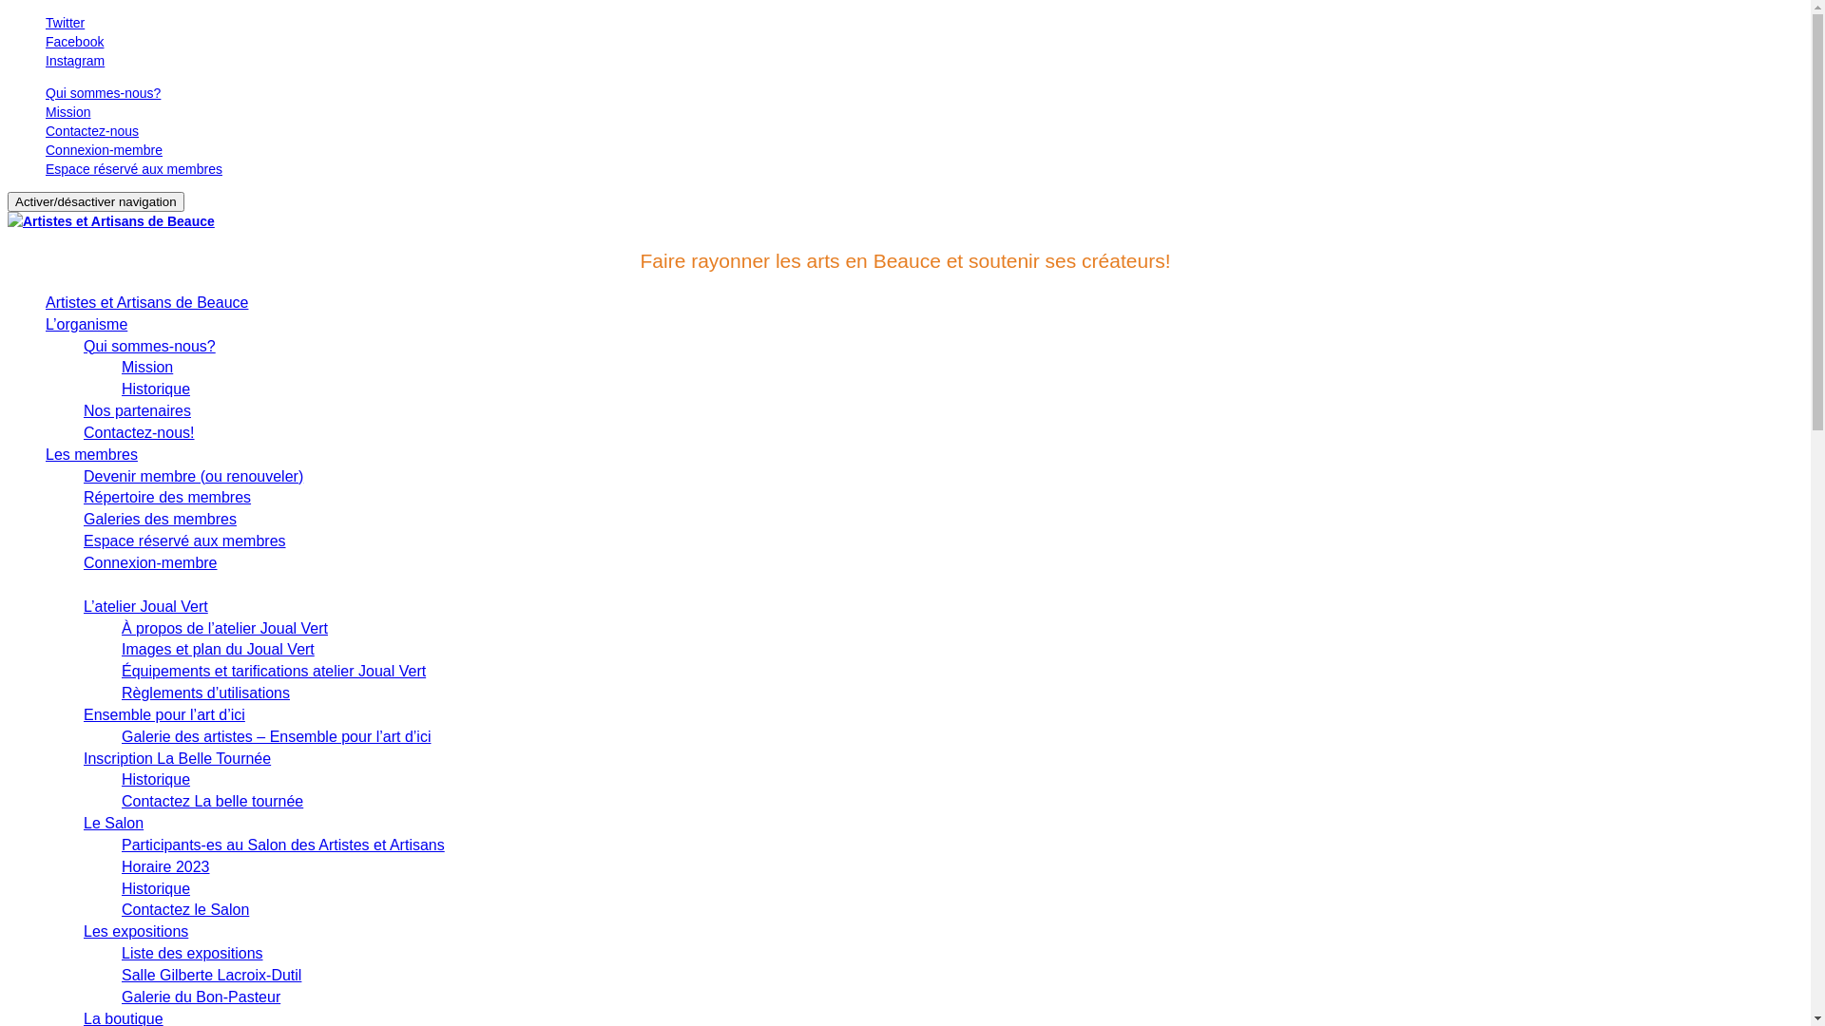  What do you see at coordinates (146, 302) in the screenshot?
I see `Artistes et Artisans de Beauce` at bounding box center [146, 302].